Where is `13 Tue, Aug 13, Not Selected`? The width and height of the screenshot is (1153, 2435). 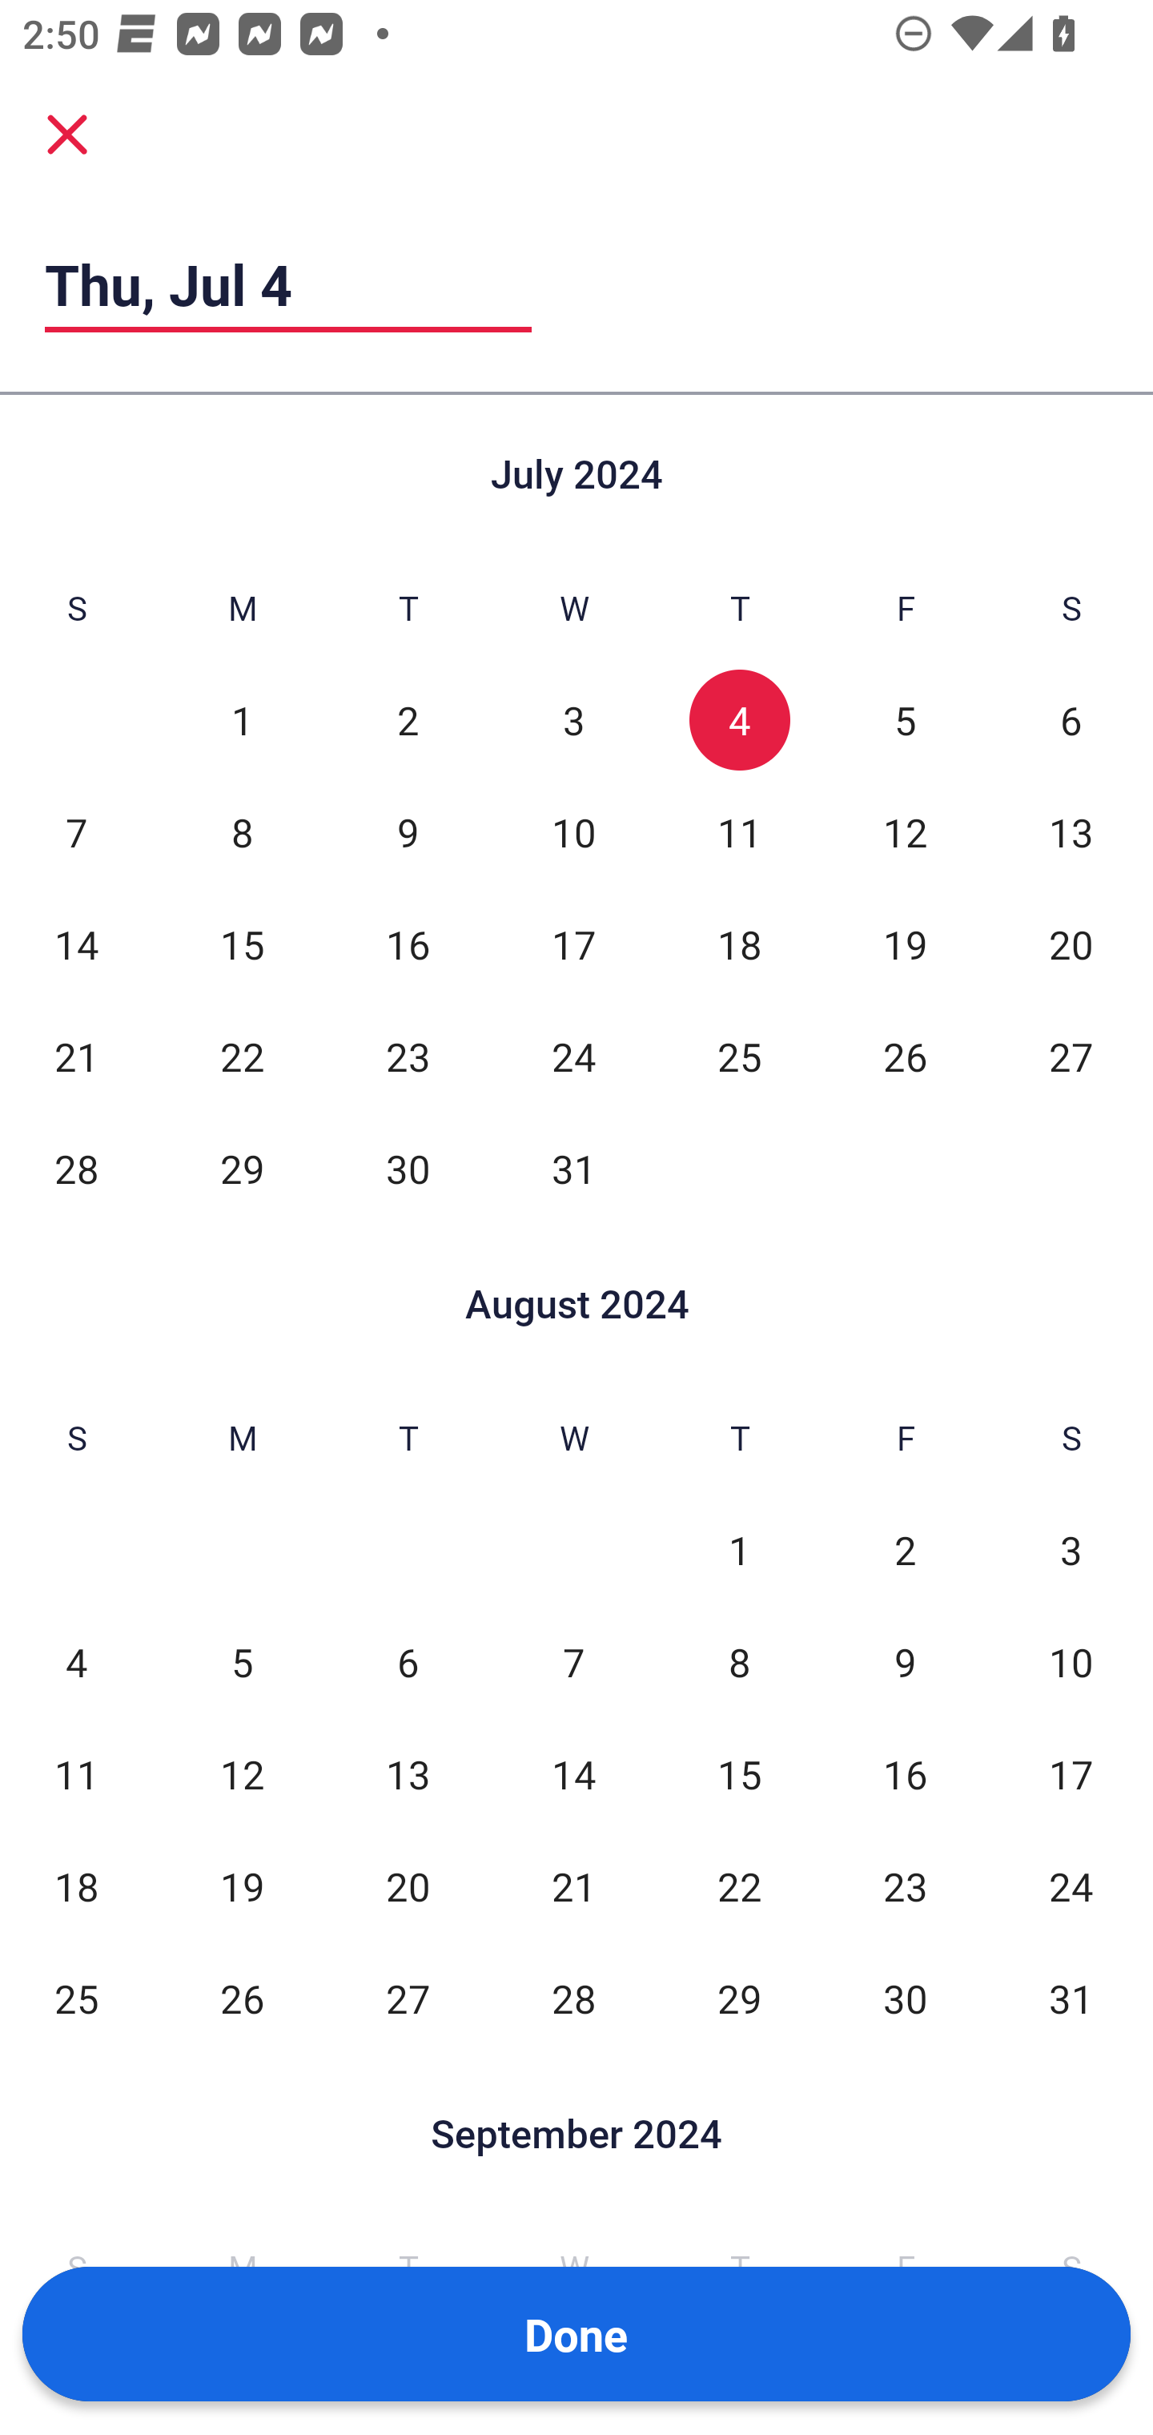 13 Tue, Aug 13, Not Selected is located at coordinates (408, 1775).